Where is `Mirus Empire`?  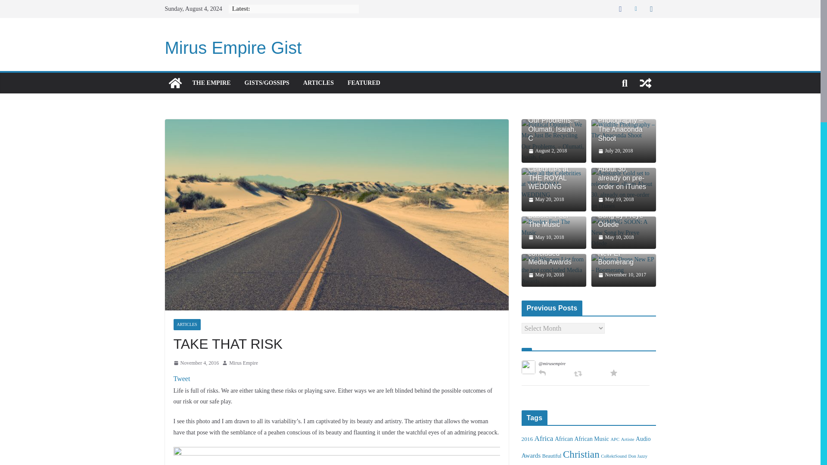 Mirus Empire is located at coordinates (243, 363).